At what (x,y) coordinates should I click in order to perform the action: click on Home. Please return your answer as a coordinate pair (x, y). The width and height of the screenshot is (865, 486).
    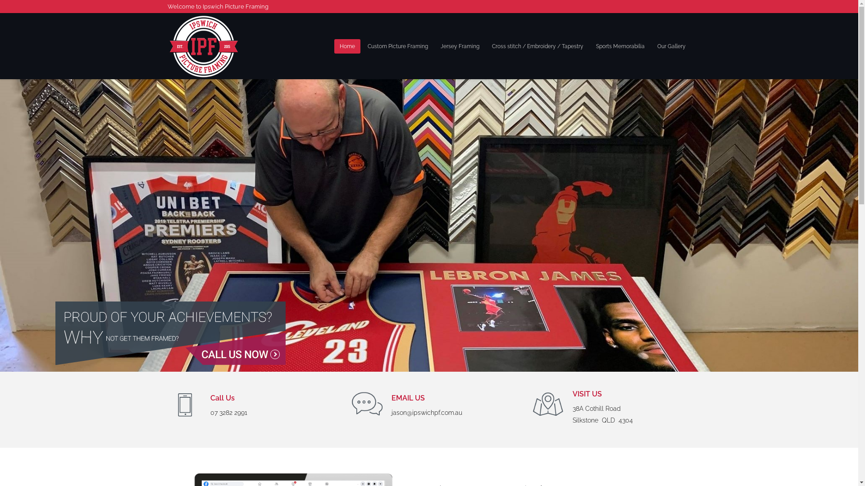
    Looking at the image, I should click on (347, 46).